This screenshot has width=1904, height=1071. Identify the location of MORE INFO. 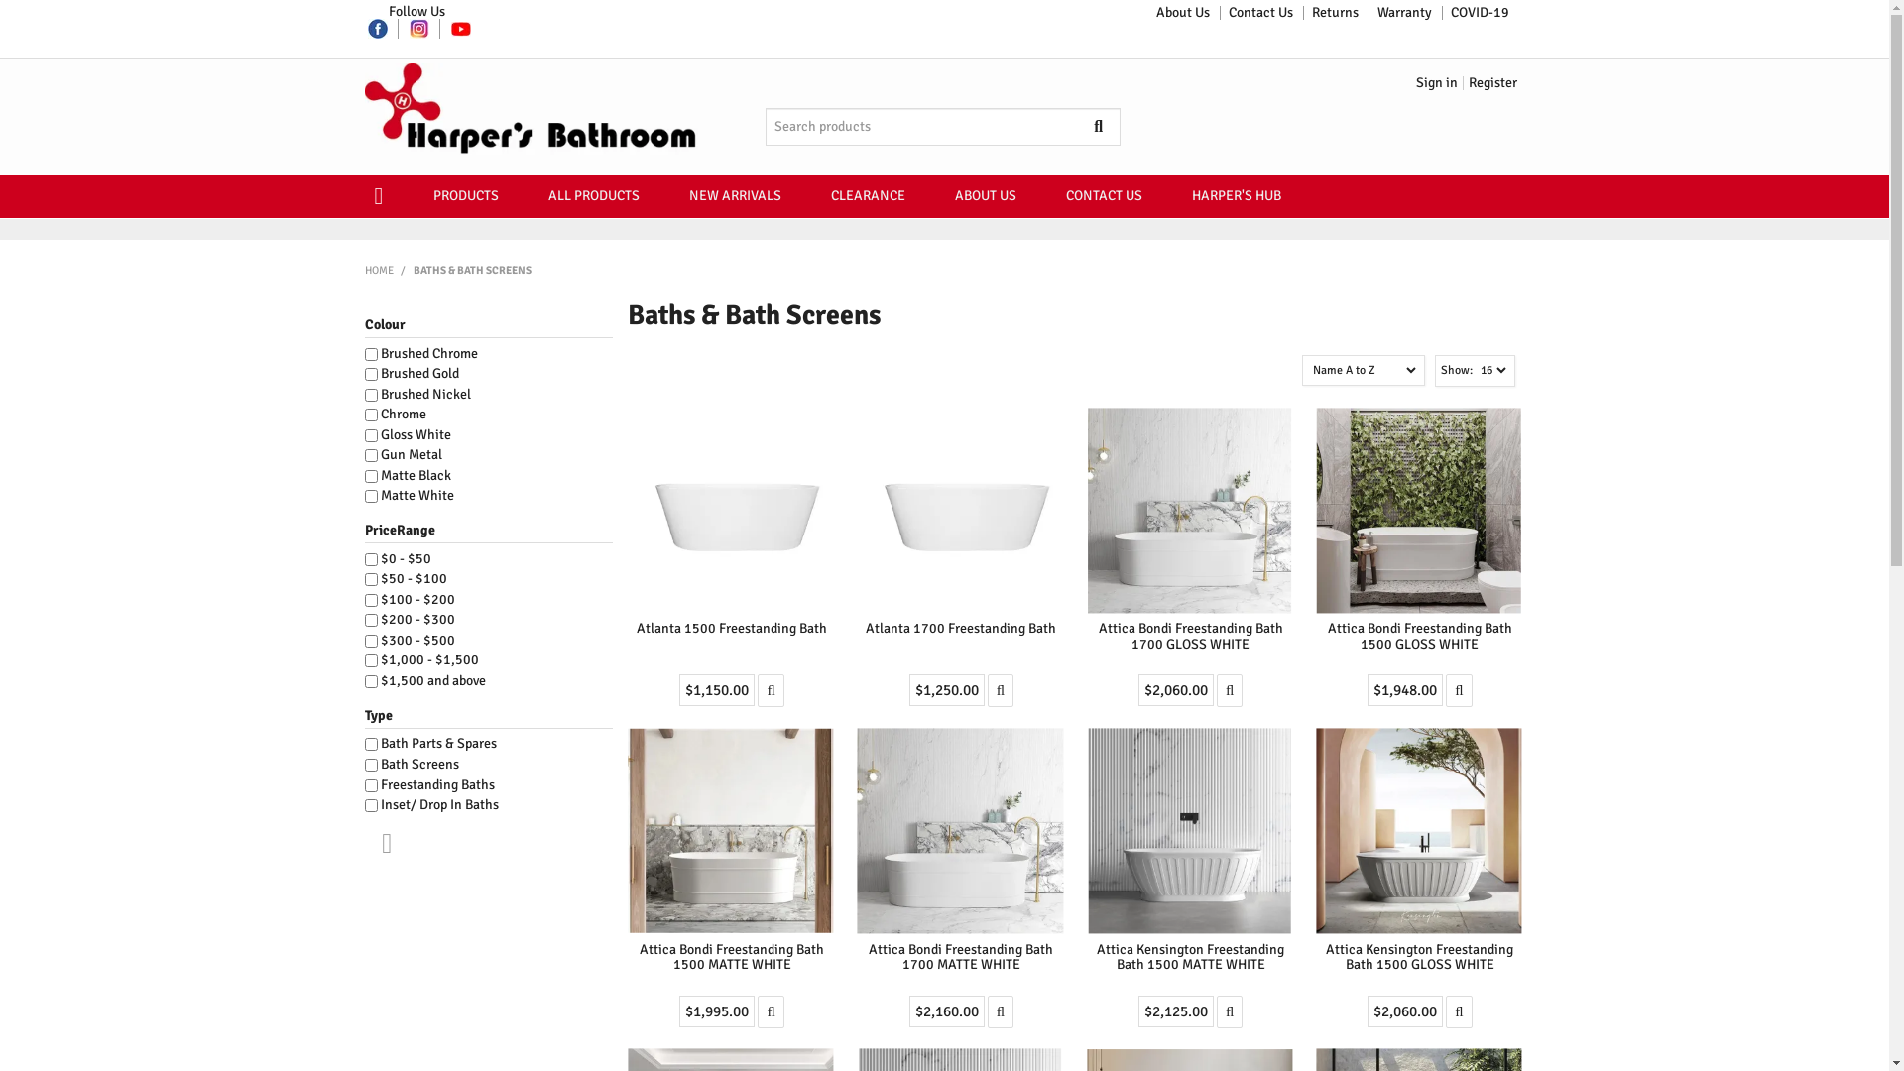
(771, 690).